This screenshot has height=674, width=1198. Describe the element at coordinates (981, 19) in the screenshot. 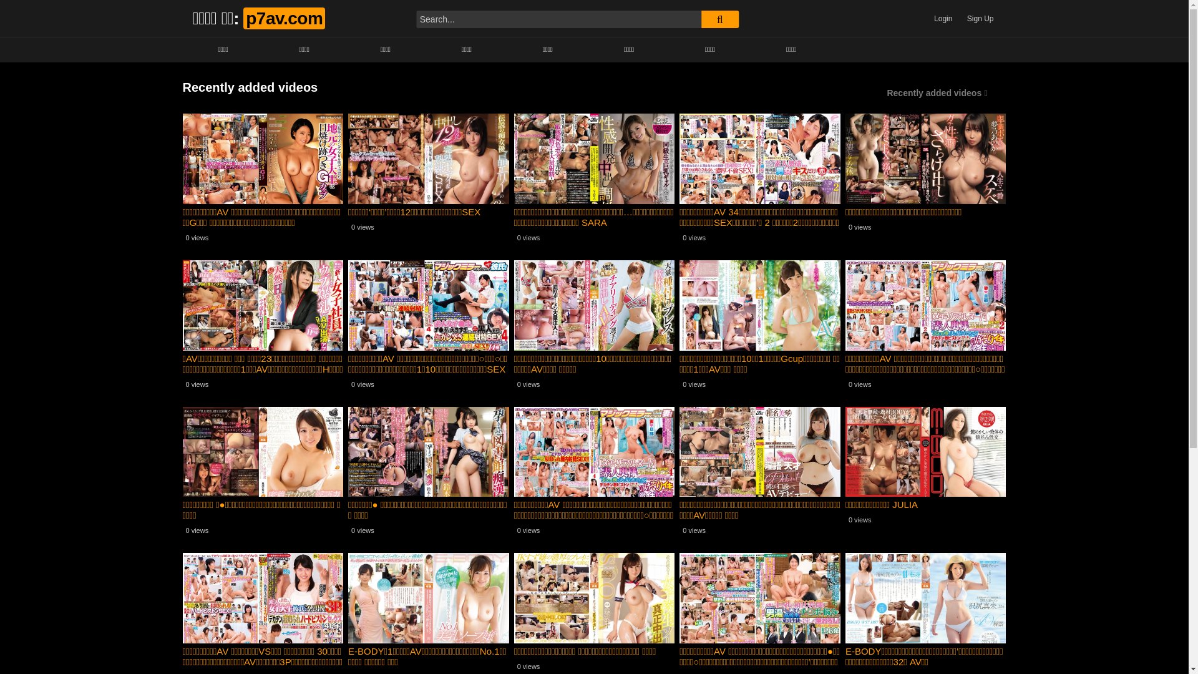

I see `Sign Up` at that location.